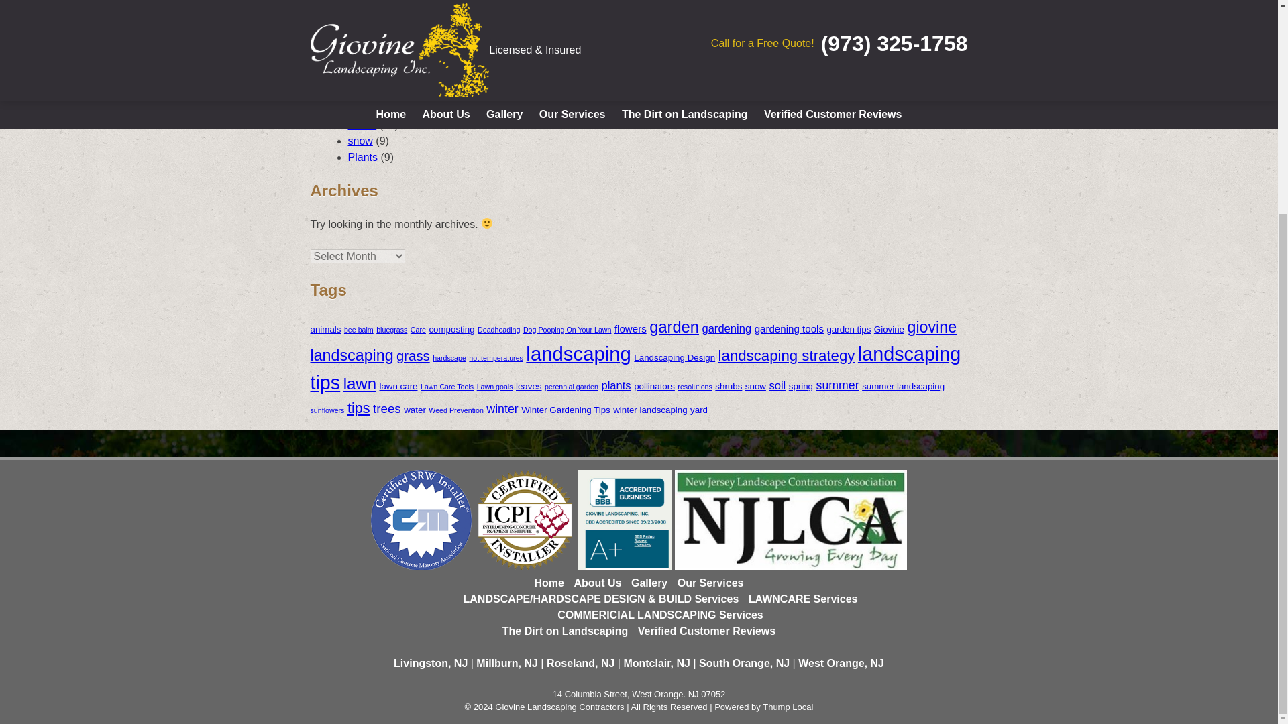 The image size is (1288, 724). What do you see at coordinates (397, 44) in the screenshot?
I see `Giovine Landscaping` at bounding box center [397, 44].